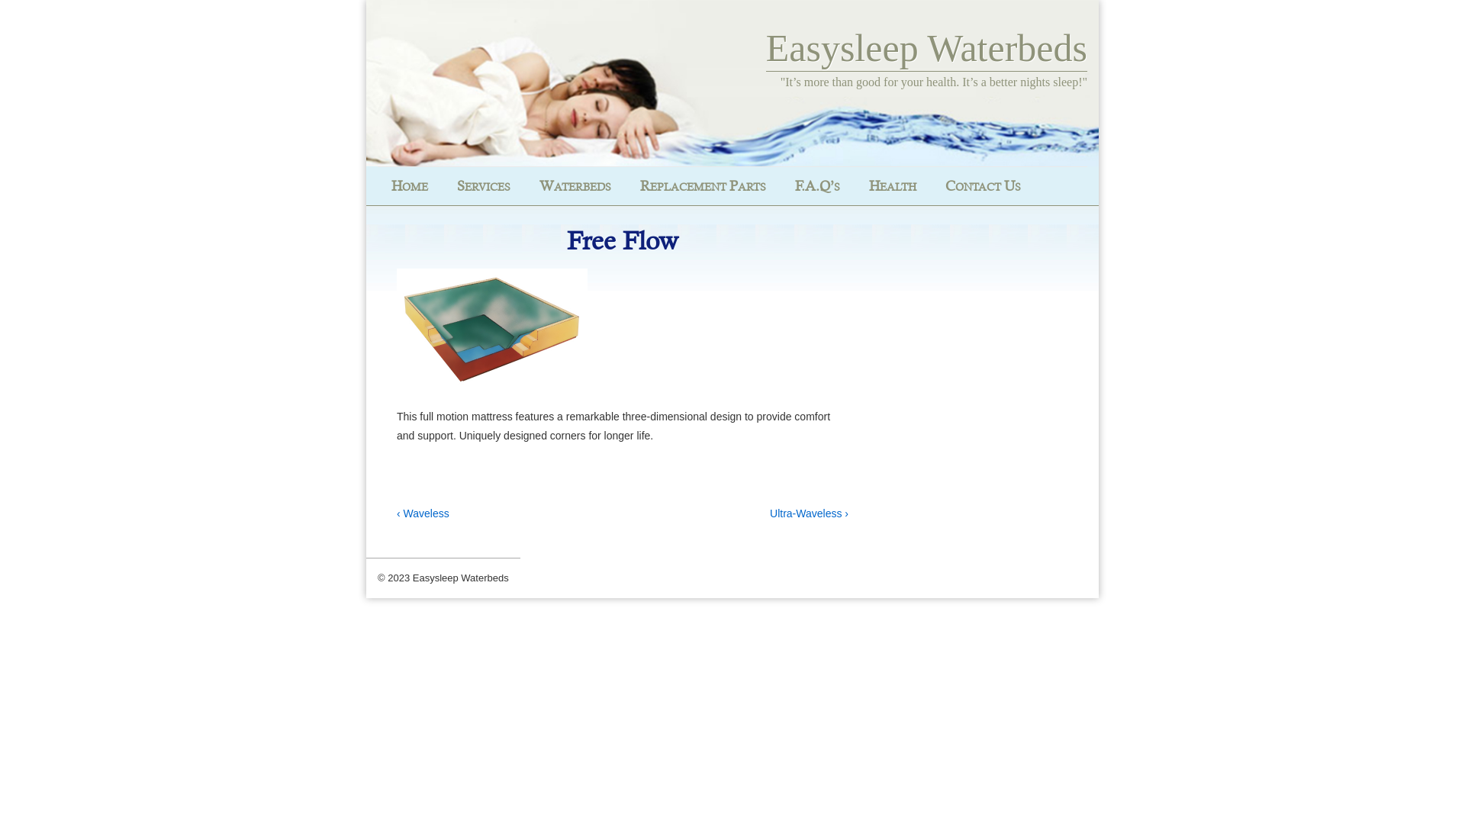 The height and width of the screenshot is (824, 1465). What do you see at coordinates (484, 180) in the screenshot?
I see `SERVICES` at bounding box center [484, 180].